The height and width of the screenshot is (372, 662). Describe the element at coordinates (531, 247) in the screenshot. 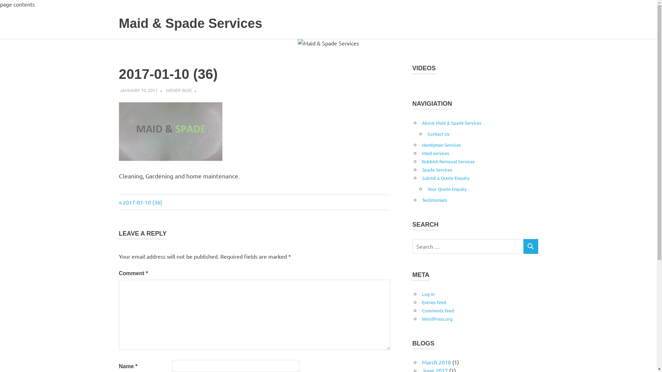

I see `SEARCH` at that location.